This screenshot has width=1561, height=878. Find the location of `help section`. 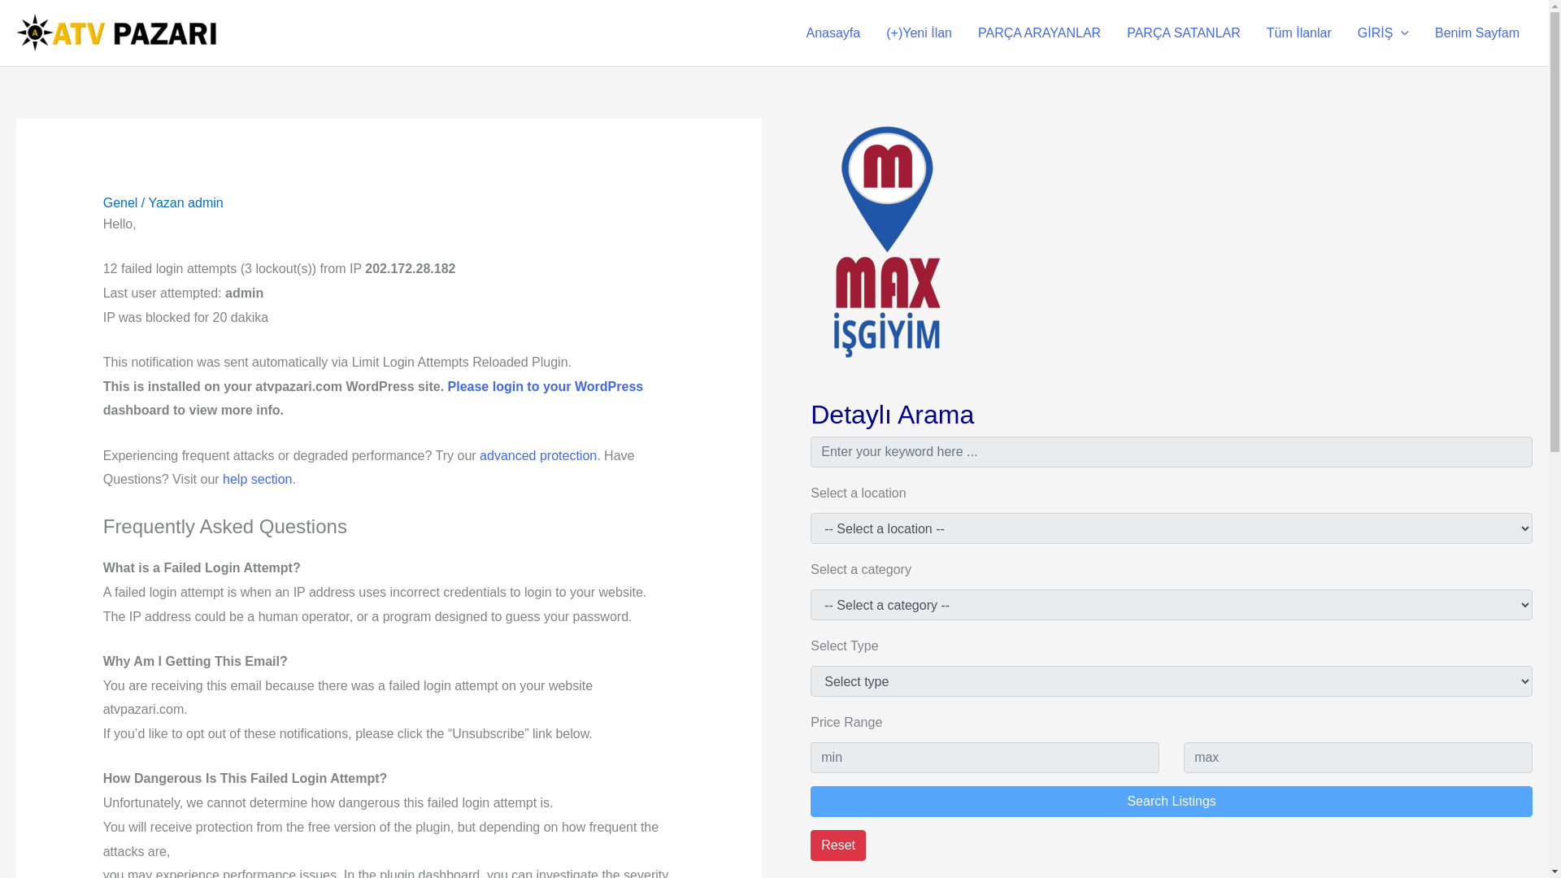

help section is located at coordinates (257, 480).